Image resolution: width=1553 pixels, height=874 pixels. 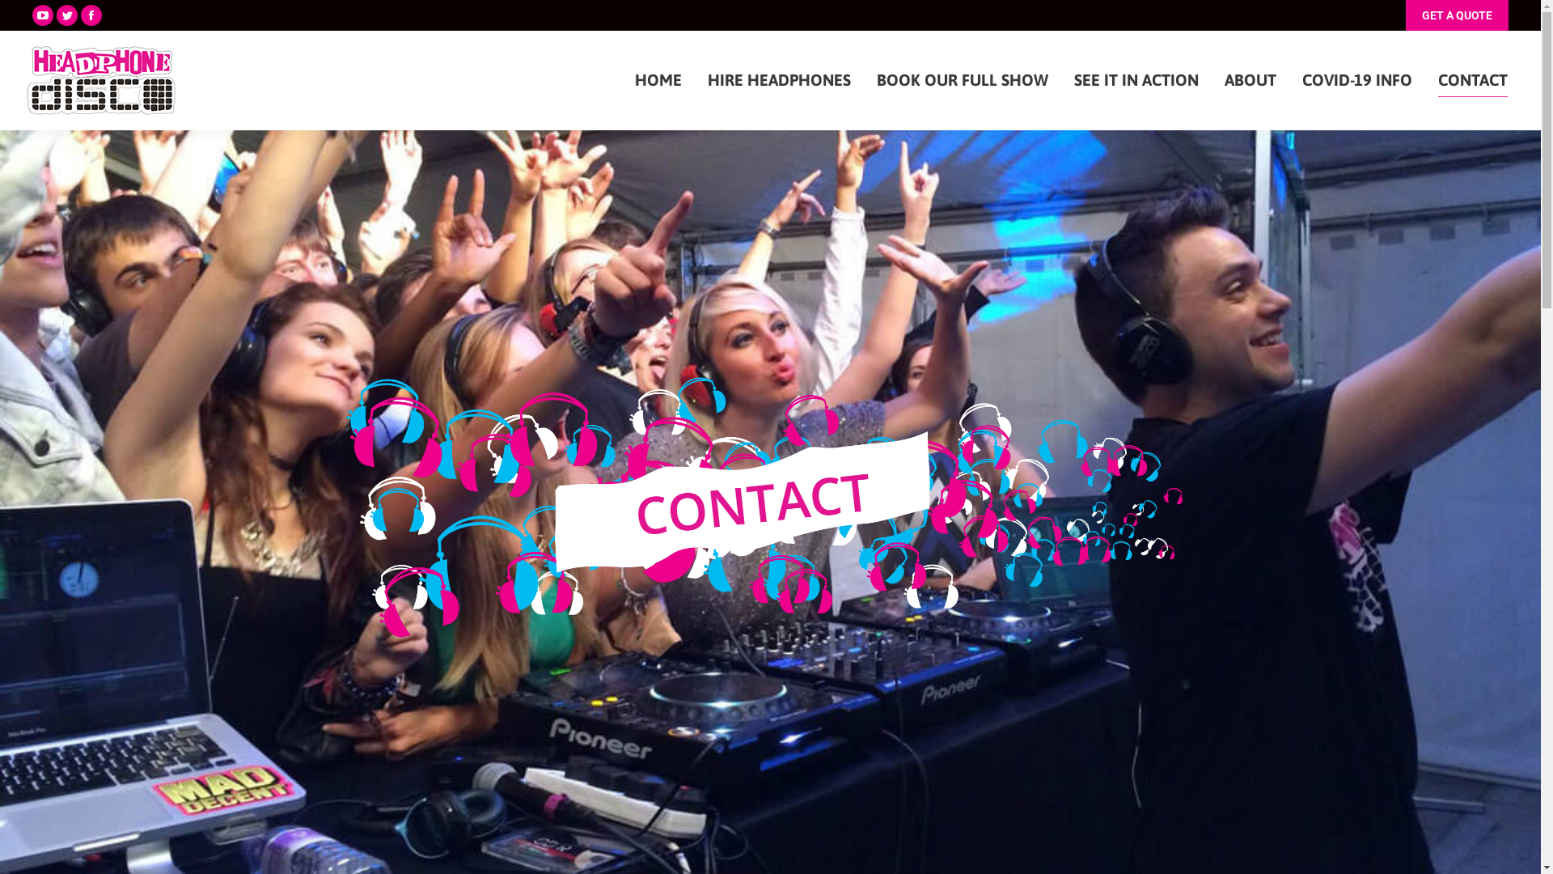 What do you see at coordinates (780, 81) in the screenshot?
I see `HIRE HEADPHONES` at bounding box center [780, 81].